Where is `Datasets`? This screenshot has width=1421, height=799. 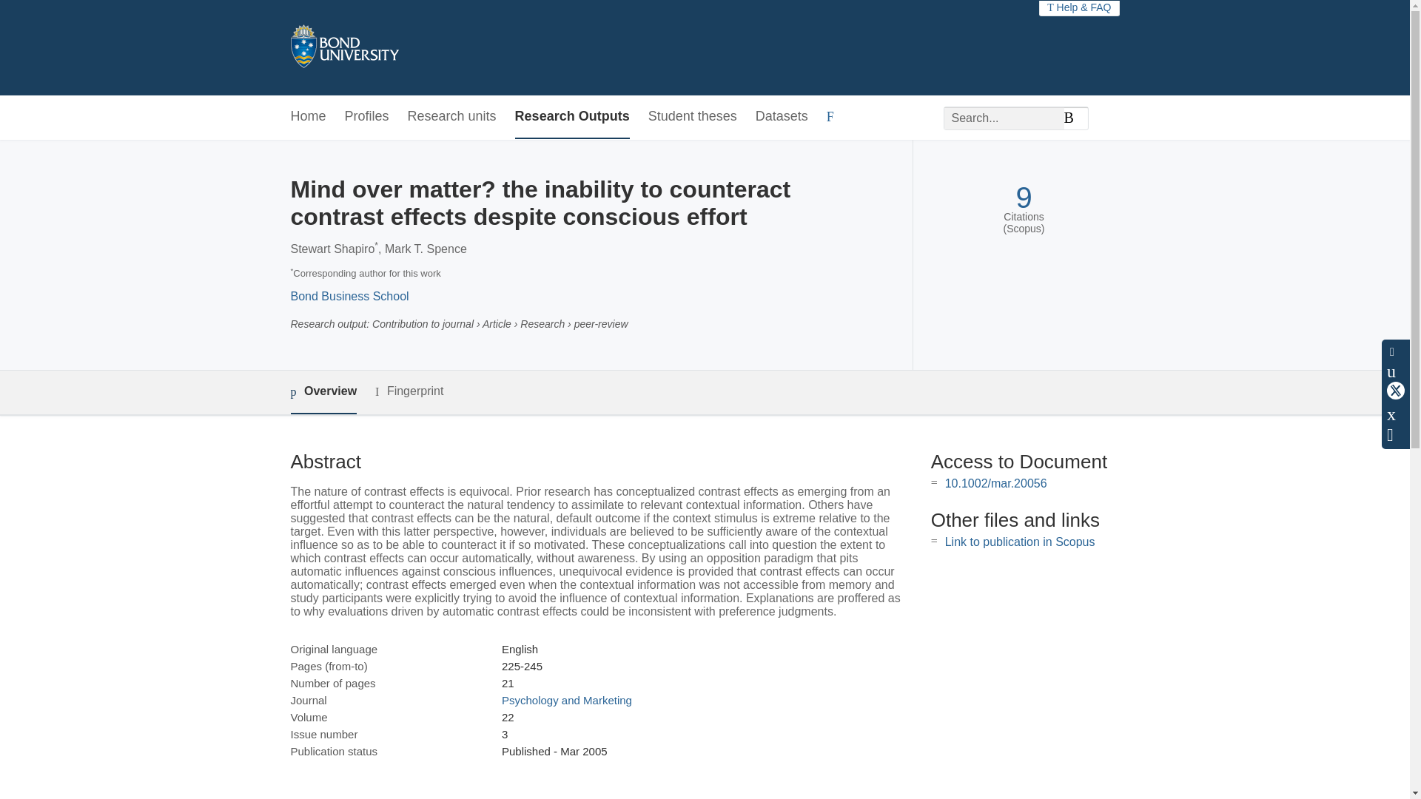 Datasets is located at coordinates (782, 117).